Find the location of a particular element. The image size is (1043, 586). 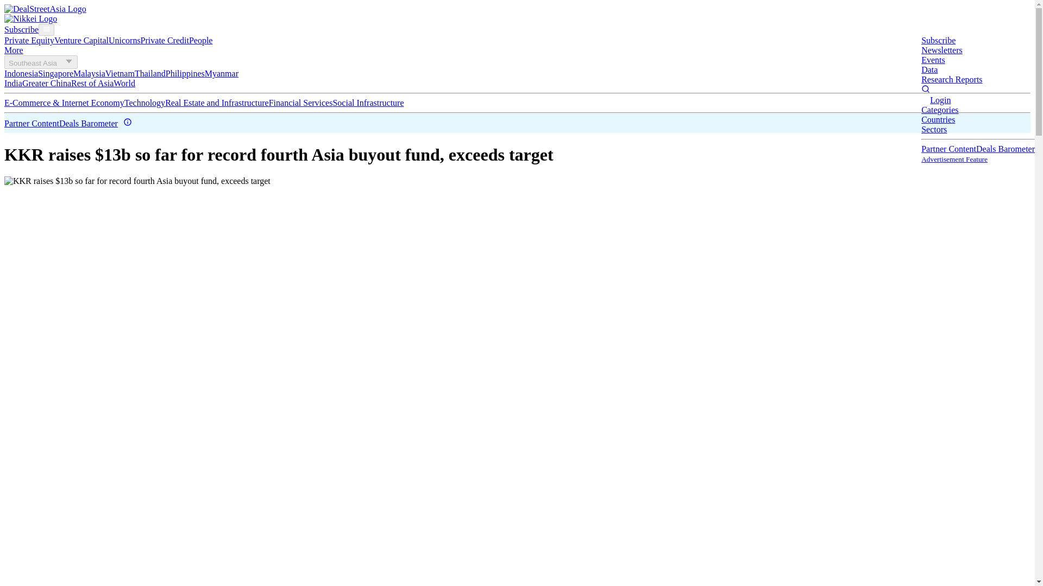

More is located at coordinates (13, 50).